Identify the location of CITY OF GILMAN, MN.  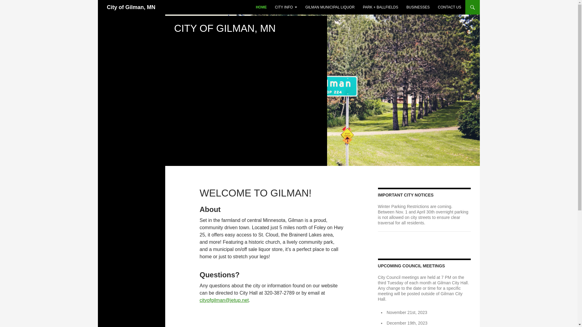
(225, 28).